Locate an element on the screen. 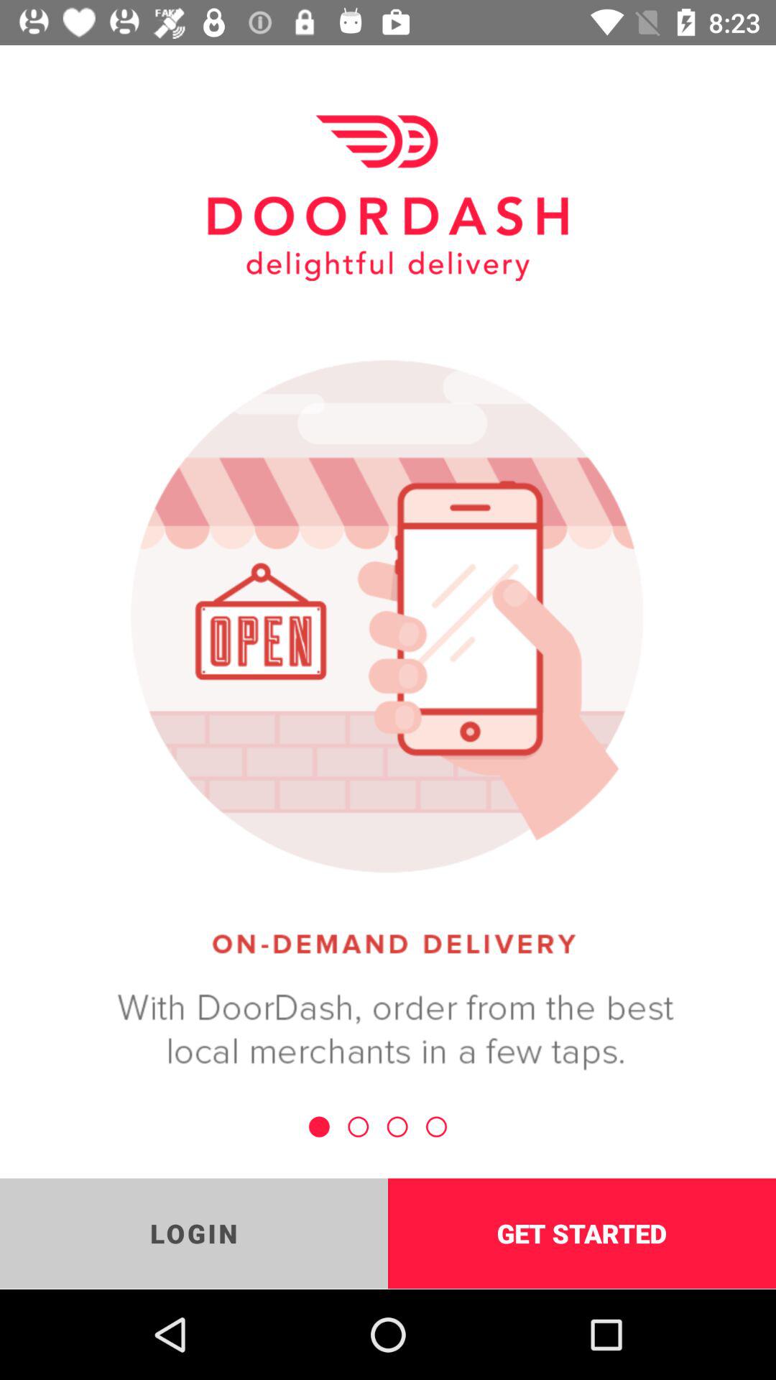  jump to login item is located at coordinates (194, 1233).